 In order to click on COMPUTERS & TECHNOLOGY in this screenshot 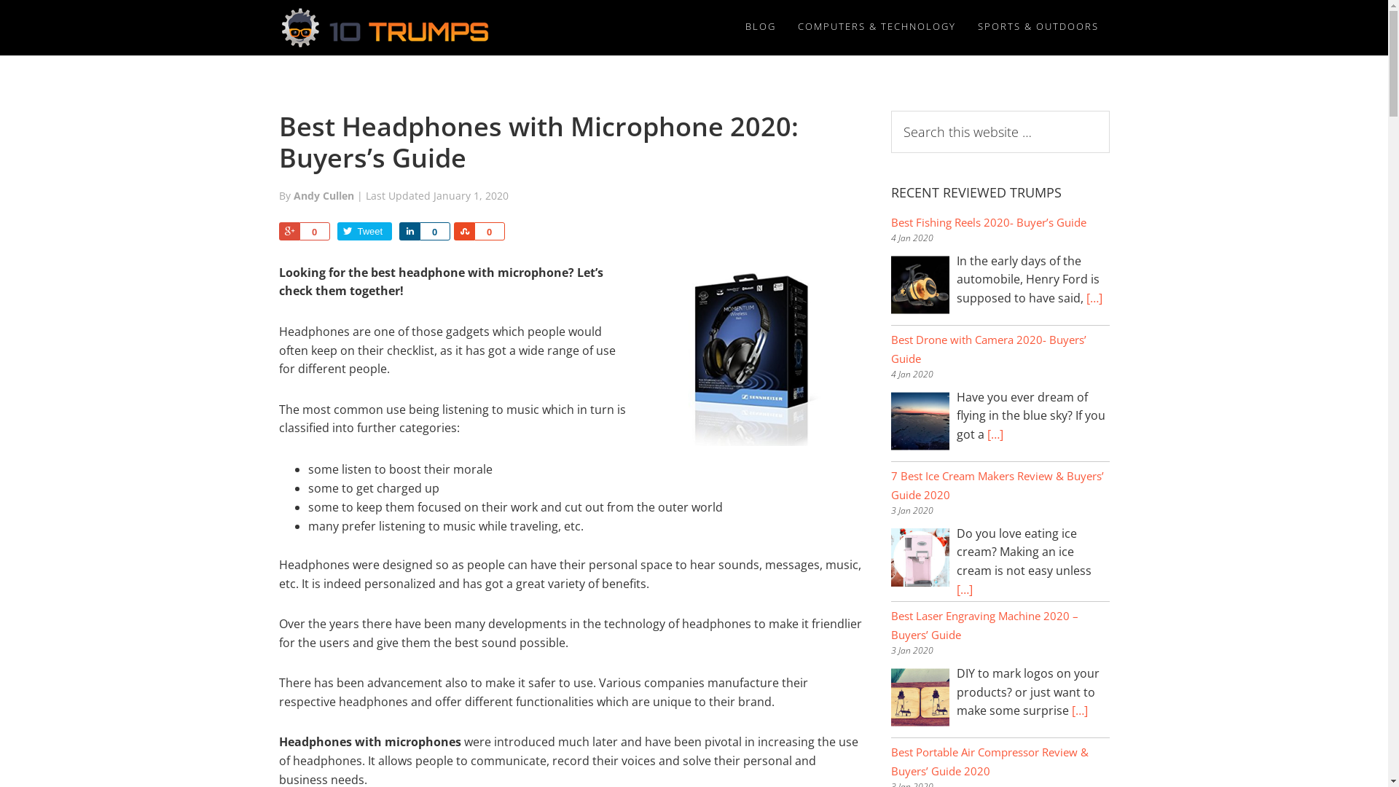, I will do `click(877, 26)`.